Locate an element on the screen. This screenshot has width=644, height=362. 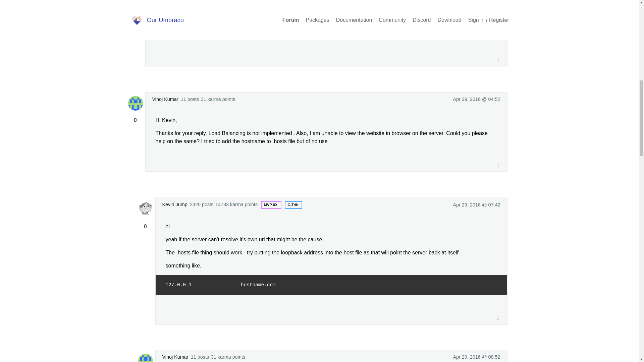
Vinoj Kumar is located at coordinates (165, 99).